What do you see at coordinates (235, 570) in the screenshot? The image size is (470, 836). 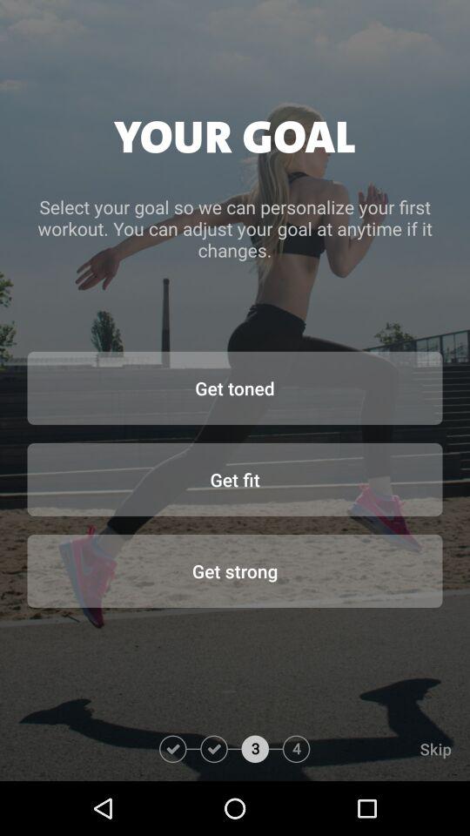 I see `launch icon above the skip` at bounding box center [235, 570].